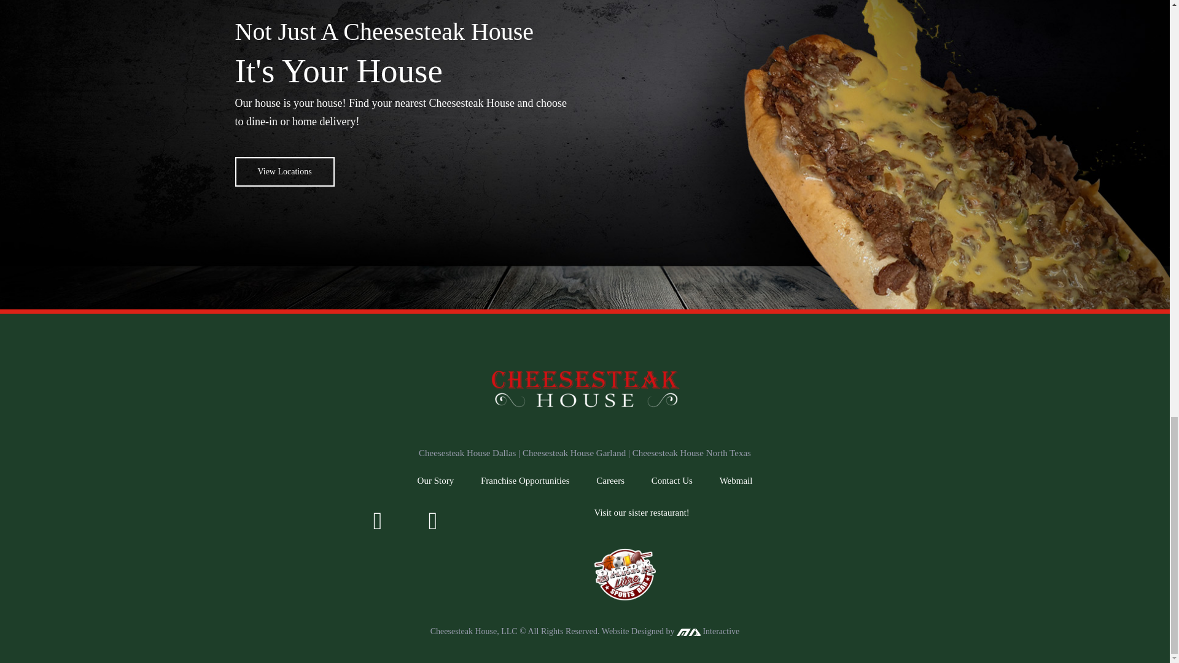 Image resolution: width=1179 pixels, height=663 pixels. Describe the element at coordinates (584, 389) in the screenshot. I see `Cheesesteak House` at that location.